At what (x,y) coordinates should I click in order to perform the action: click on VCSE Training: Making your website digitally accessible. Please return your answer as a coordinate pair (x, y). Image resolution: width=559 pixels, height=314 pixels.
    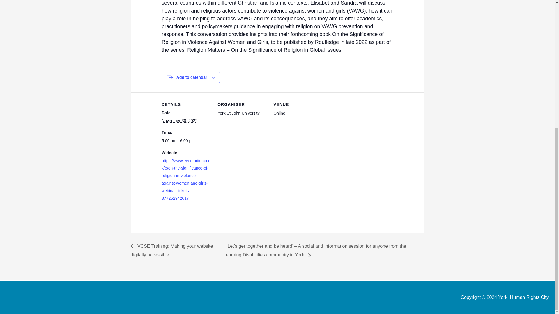
    Looking at the image, I should click on (171, 251).